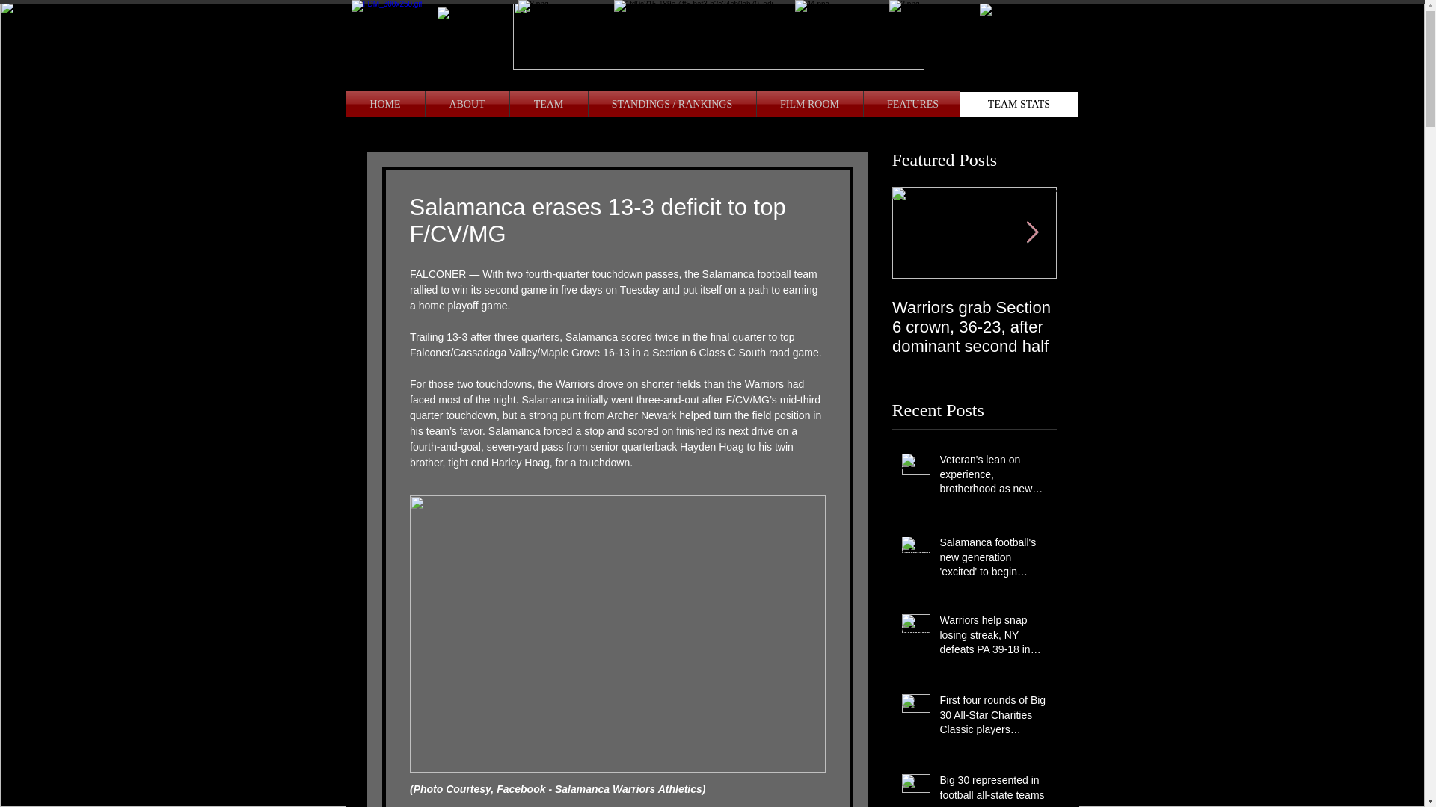 Image resolution: width=1436 pixels, height=807 pixels. What do you see at coordinates (1138, 317) in the screenshot?
I see `Warrior Family Mourns Loss` at bounding box center [1138, 317].